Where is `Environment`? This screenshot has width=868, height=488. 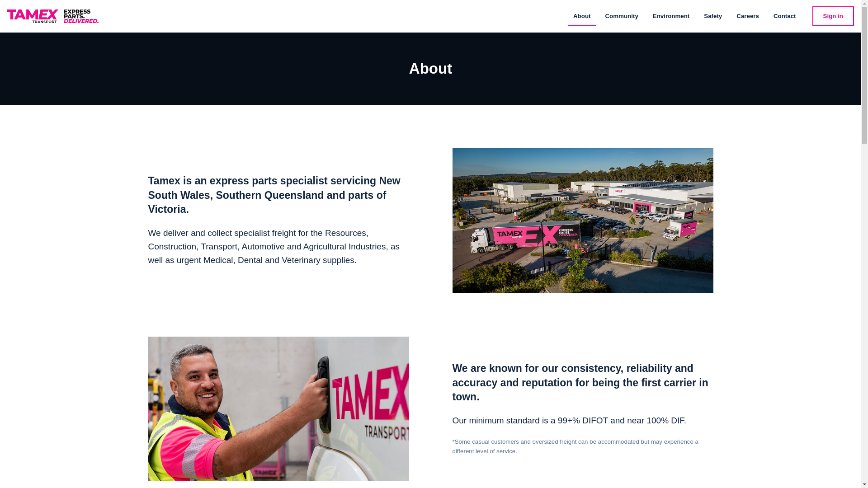
Environment is located at coordinates (671, 16).